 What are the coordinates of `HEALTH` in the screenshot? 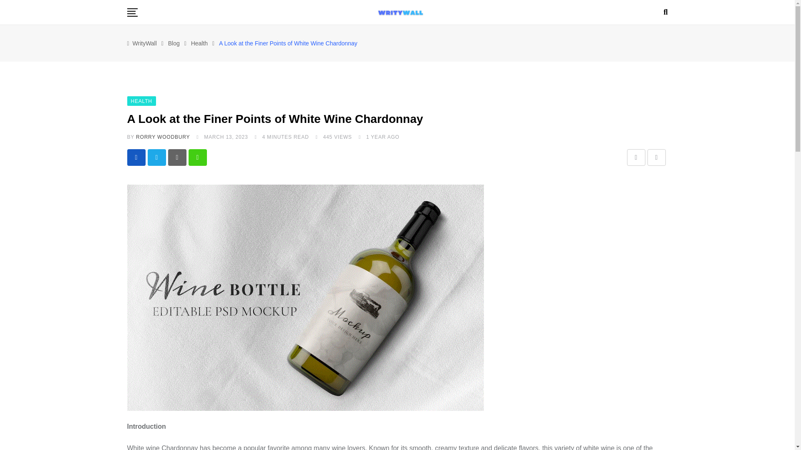 It's located at (141, 100).